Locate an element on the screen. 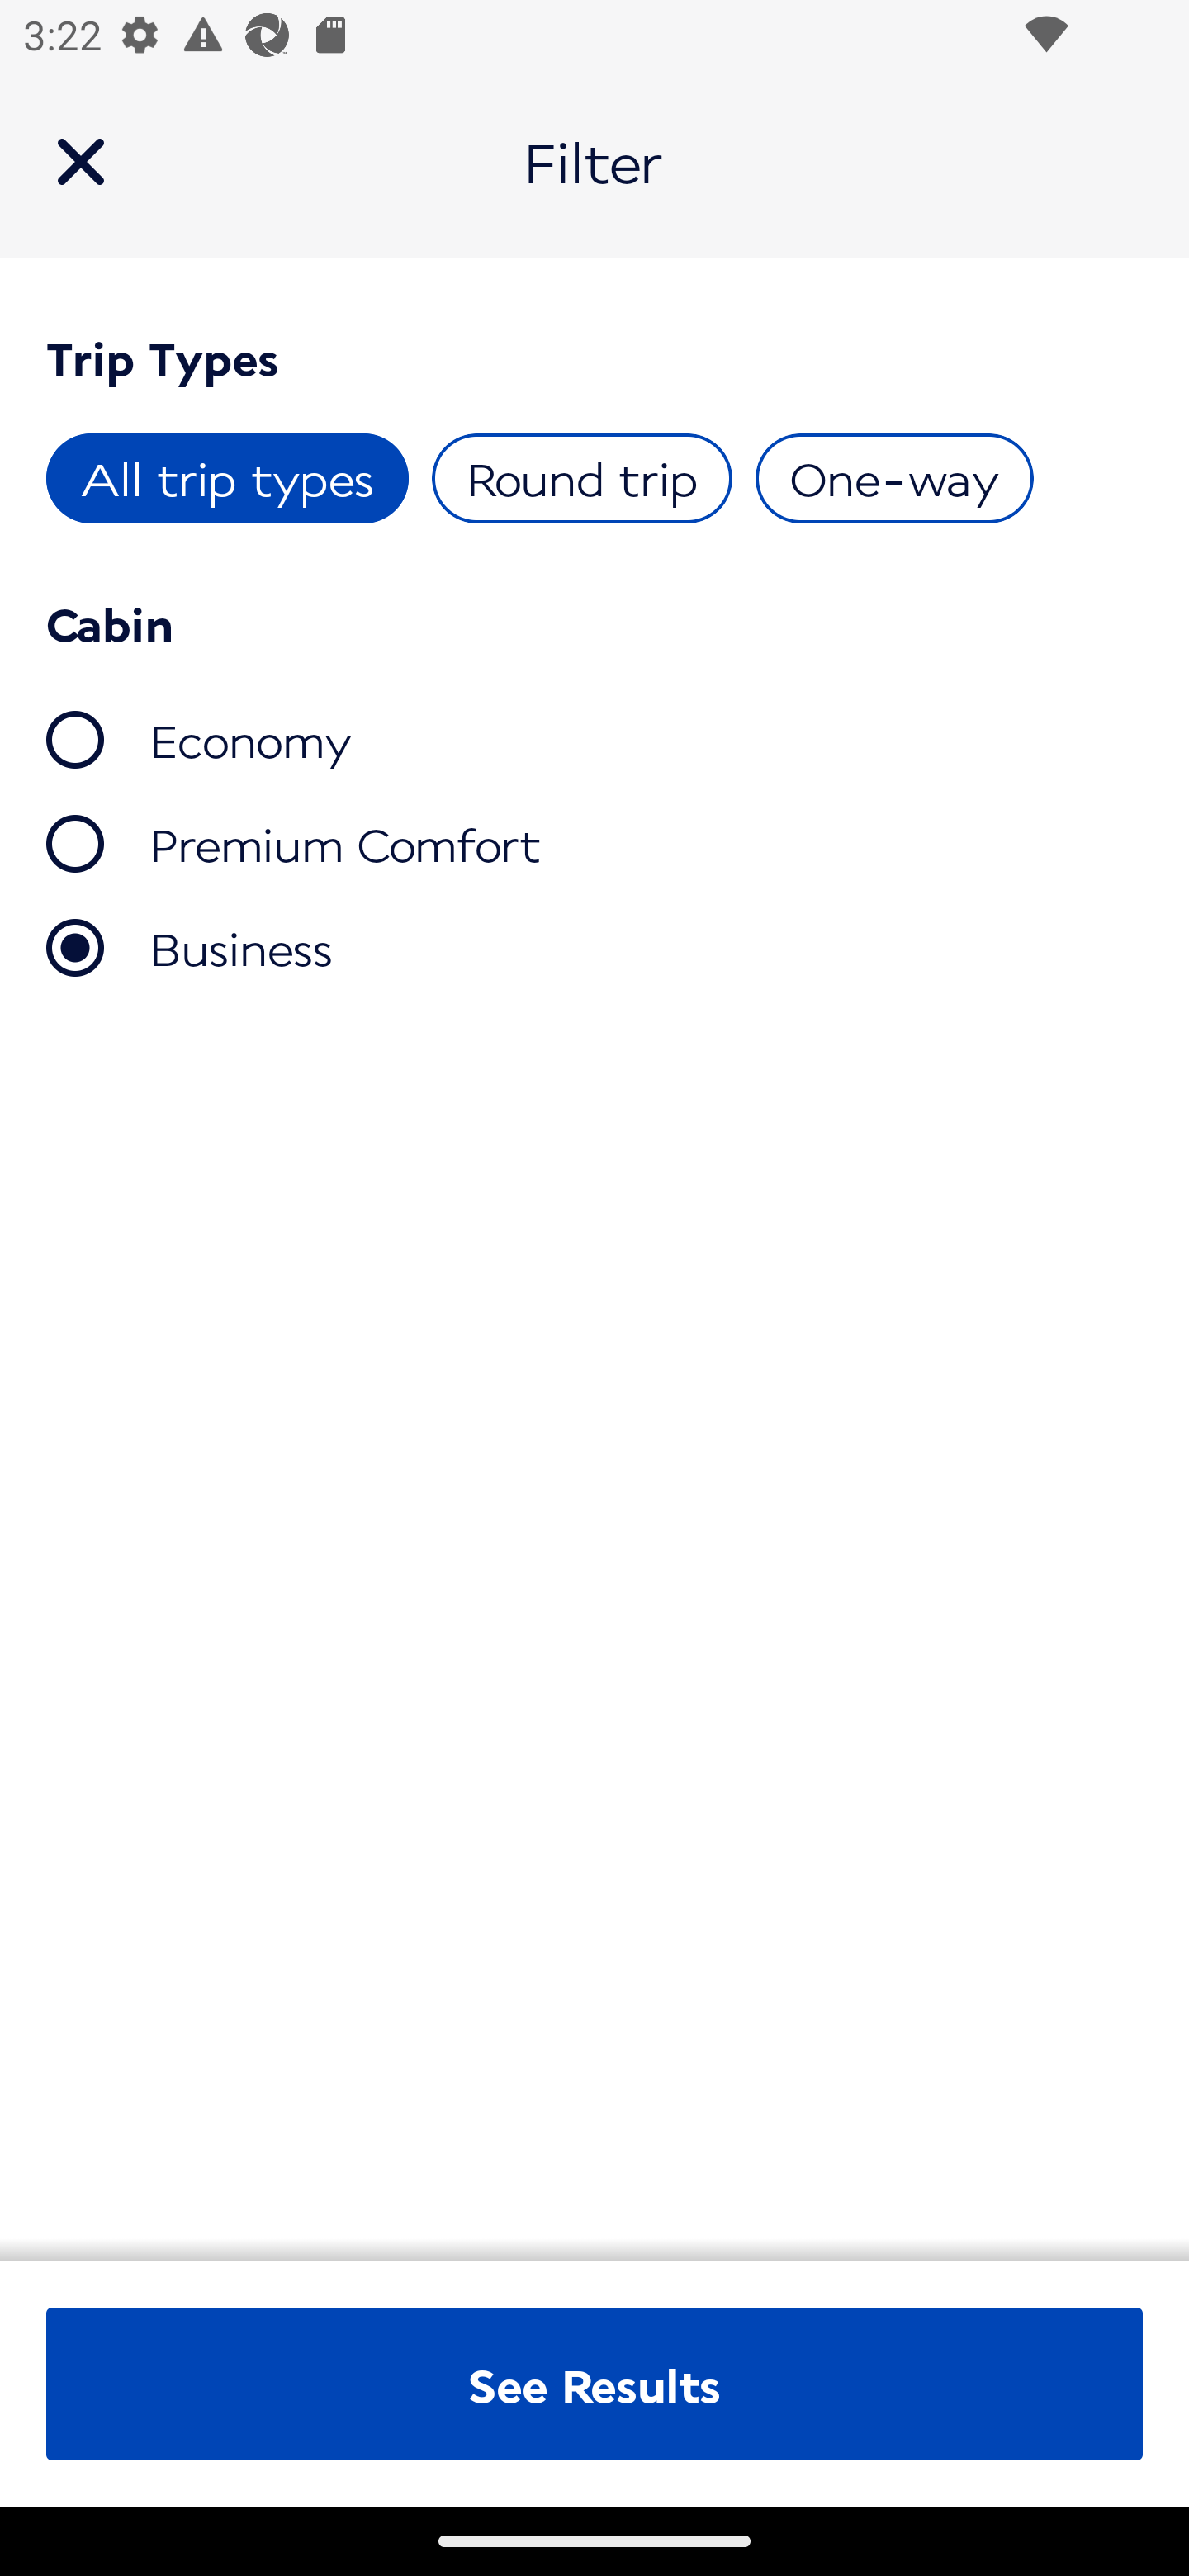 This screenshot has width=1189, height=2576. See Results is located at coordinates (594, 2384).